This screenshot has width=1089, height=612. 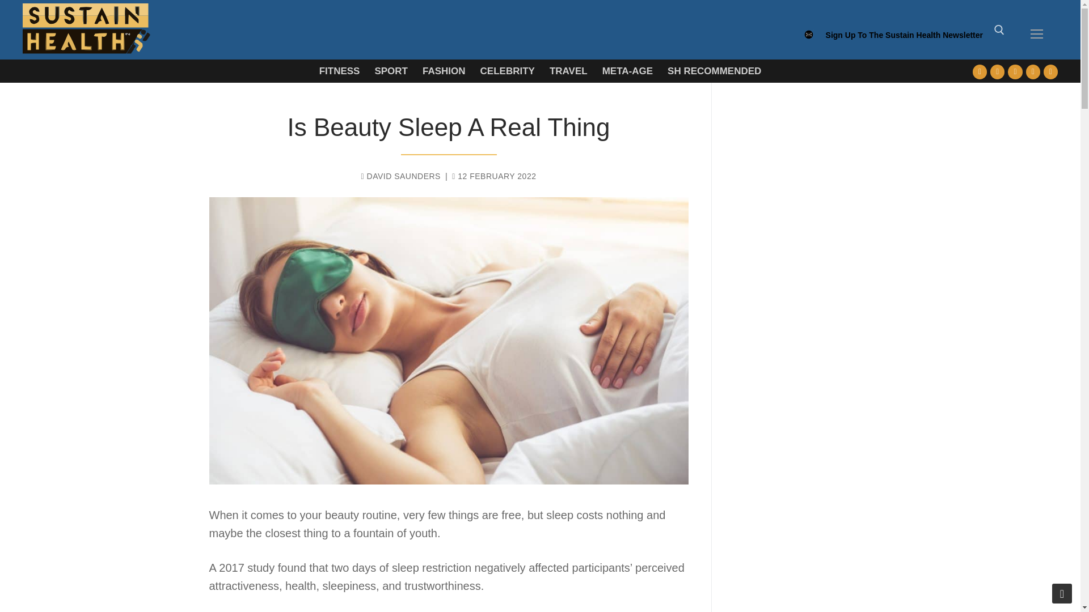 What do you see at coordinates (391, 70) in the screenshot?
I see `SPORT` at bounding box center [391, 70].